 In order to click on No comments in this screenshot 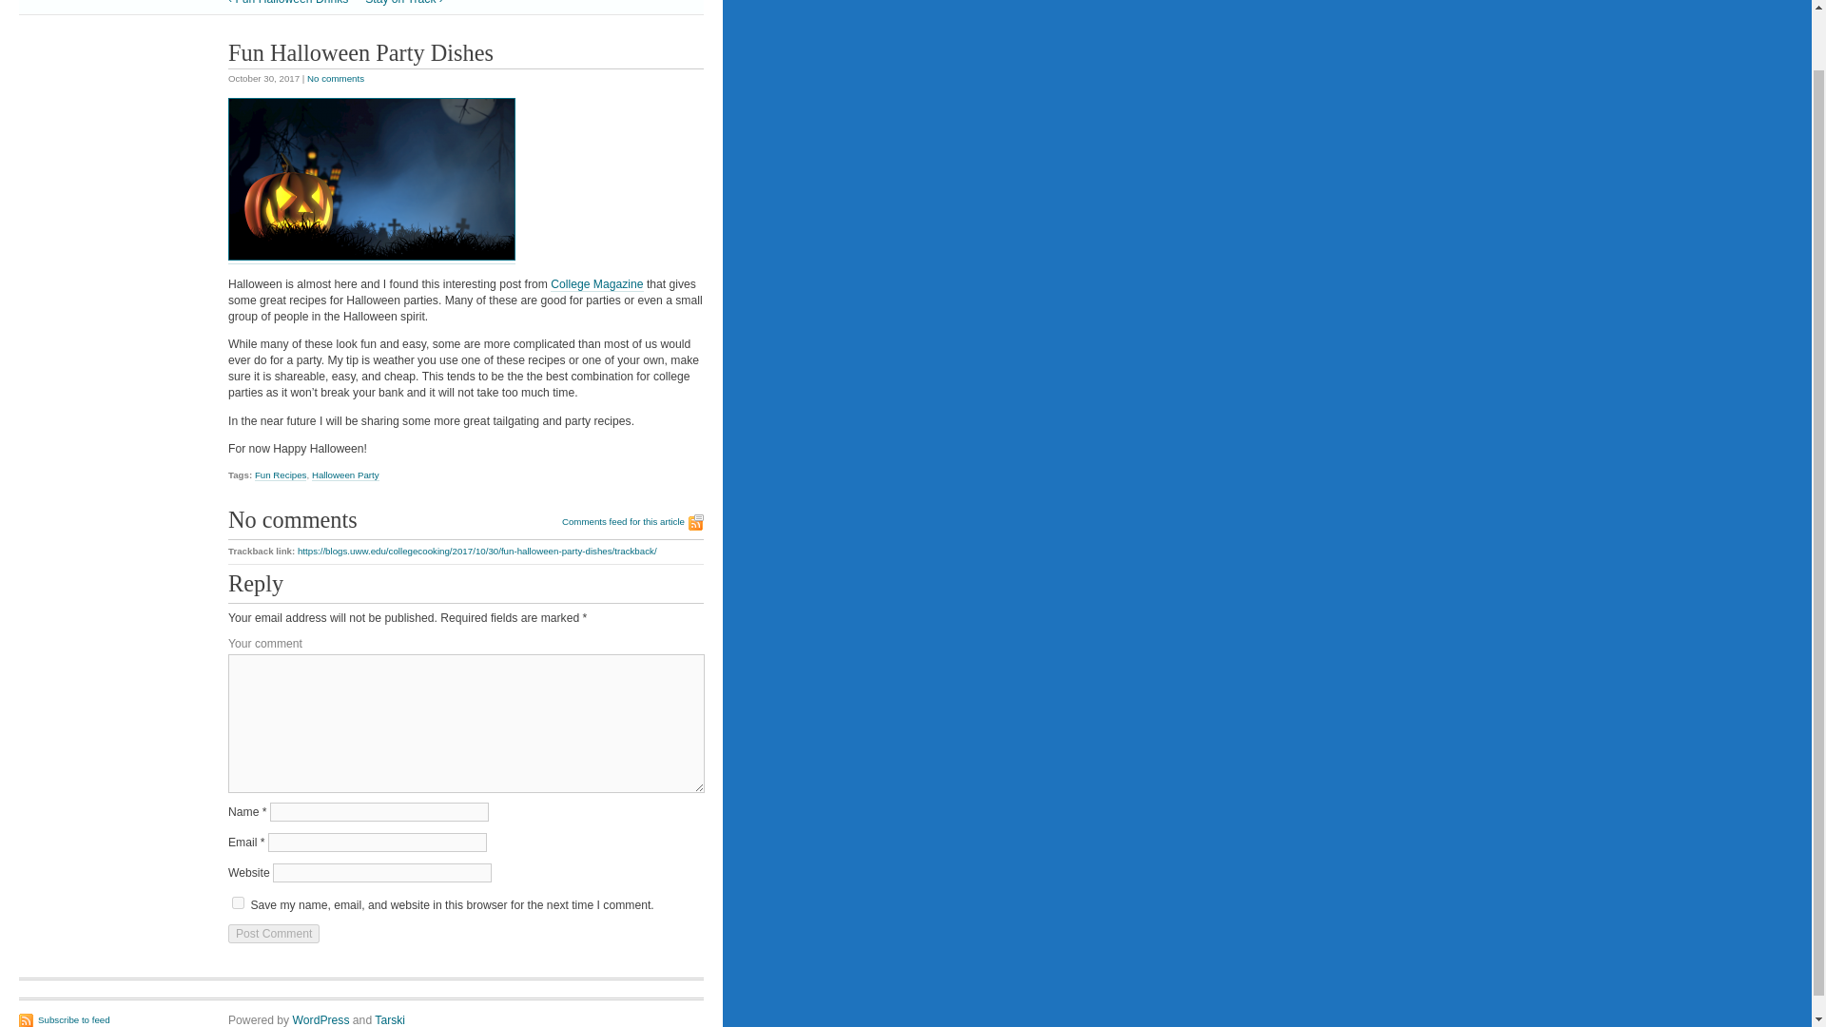, I will do `click(335, 78)`.